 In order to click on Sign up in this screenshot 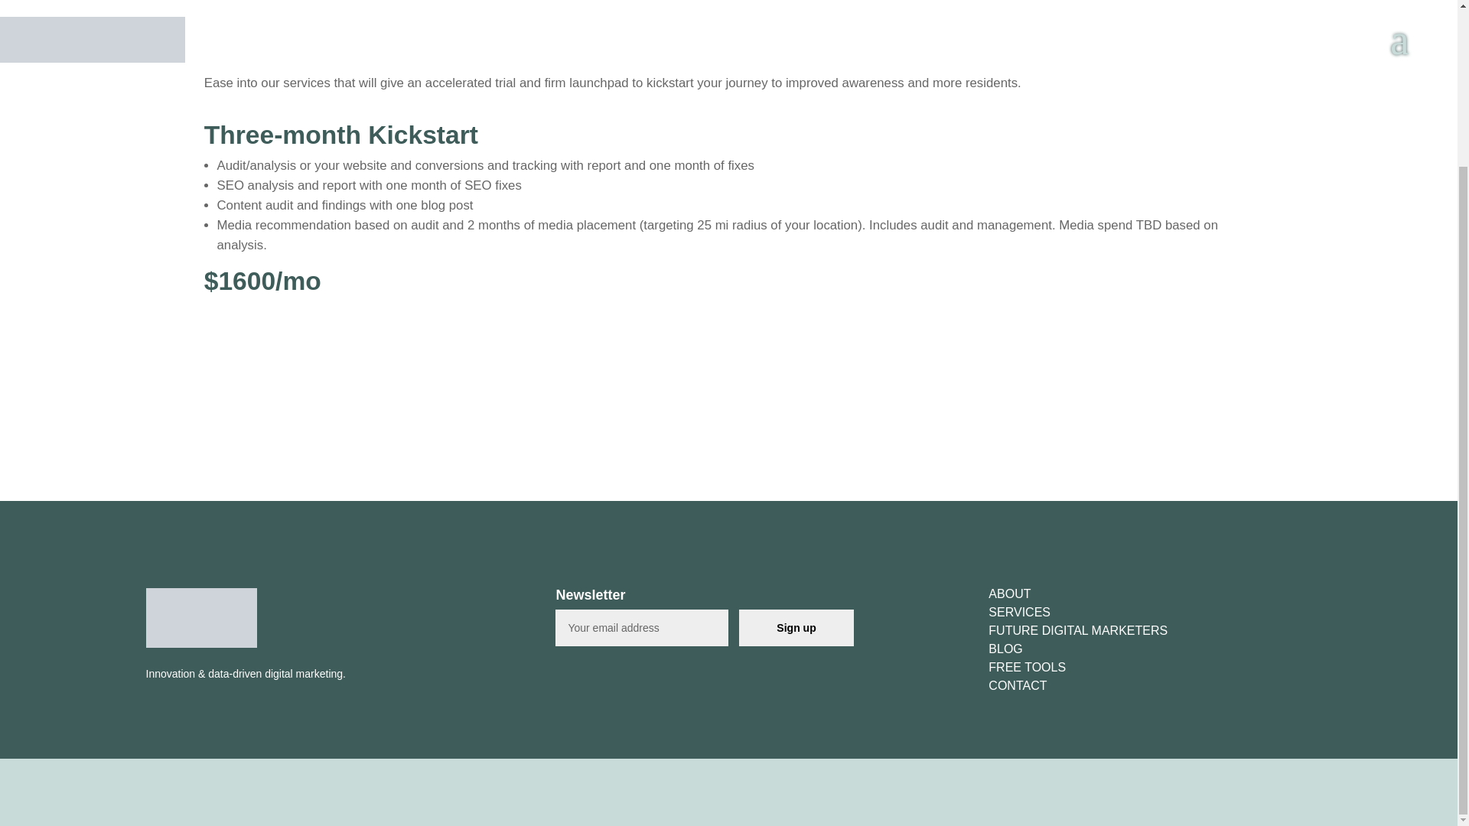, I will do `click(796, 627)`.